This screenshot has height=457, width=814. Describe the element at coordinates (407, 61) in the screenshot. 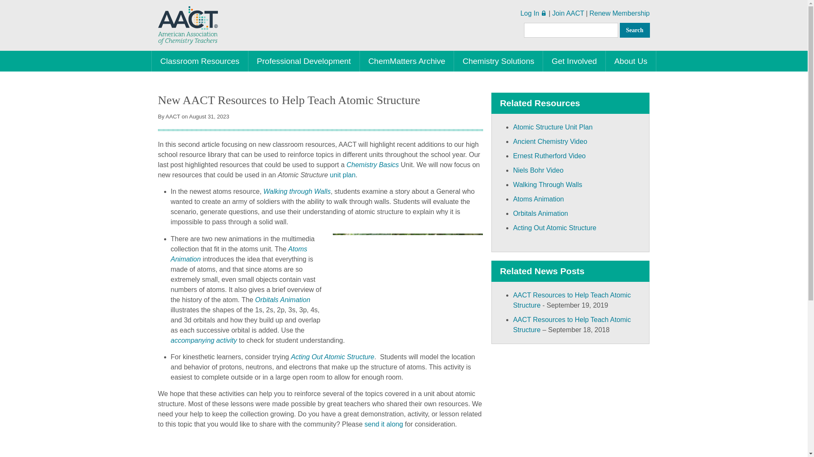

I see `ChemMatters Archive` at that location.